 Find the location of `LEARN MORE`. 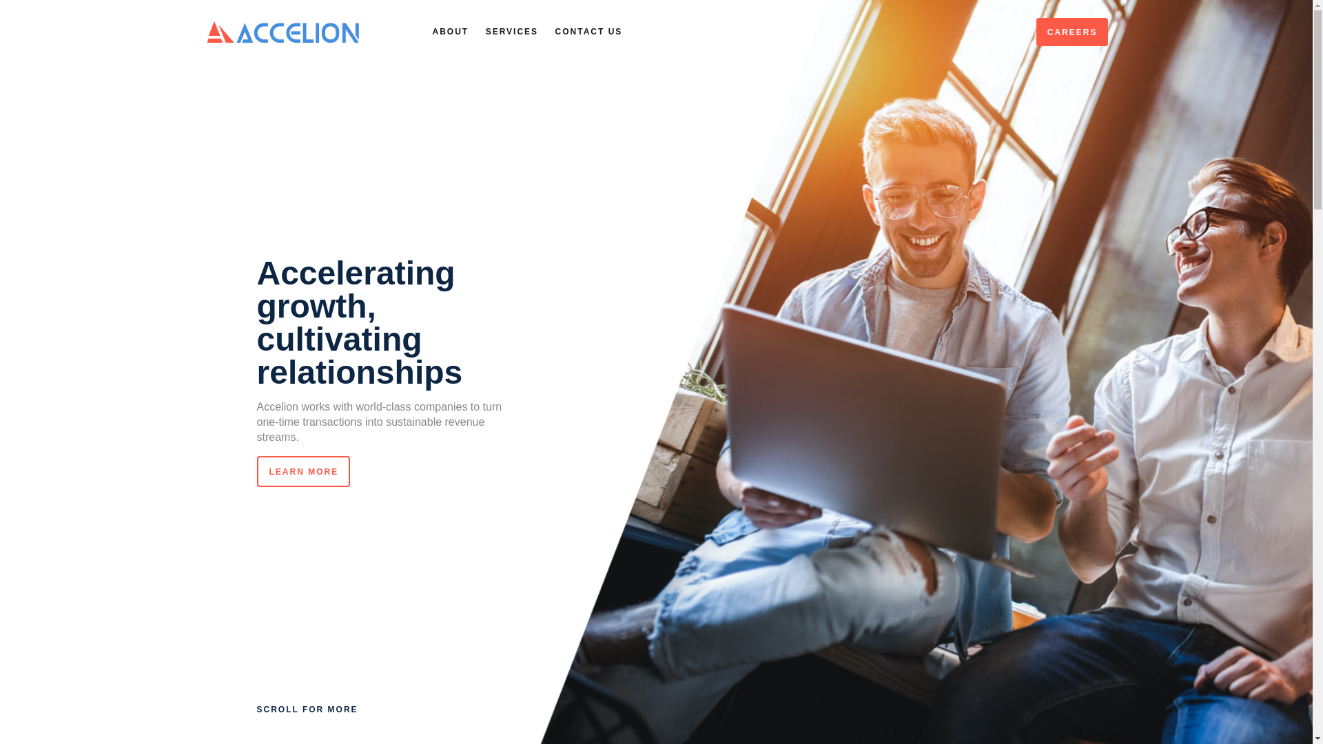

LEARN MORE is located at coordinates (303, 471).